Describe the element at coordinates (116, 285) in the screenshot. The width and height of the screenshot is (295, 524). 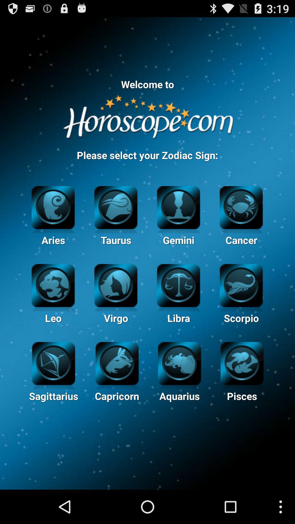
I see `go to virgo` at that location.